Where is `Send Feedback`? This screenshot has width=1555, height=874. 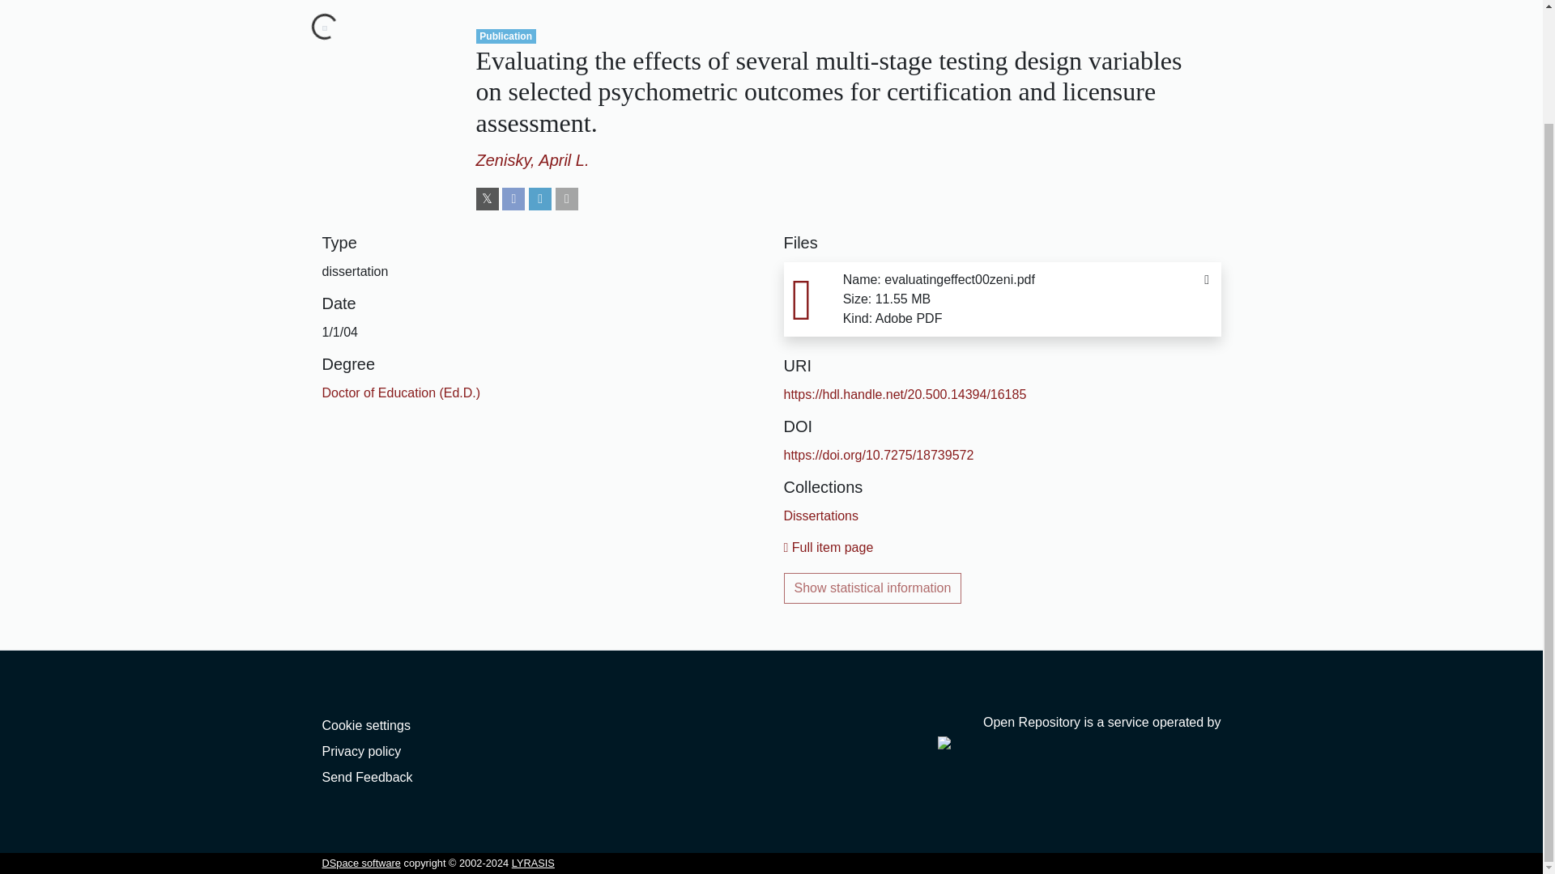 Send Feedback is located at coordinates (368, 777).